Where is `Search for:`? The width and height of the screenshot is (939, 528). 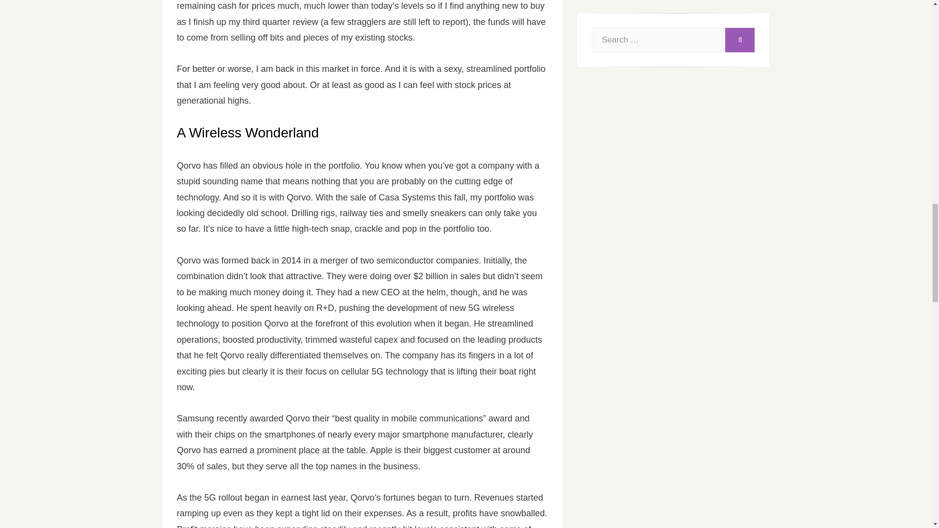
Search for: is located at coordinates (658, 40).